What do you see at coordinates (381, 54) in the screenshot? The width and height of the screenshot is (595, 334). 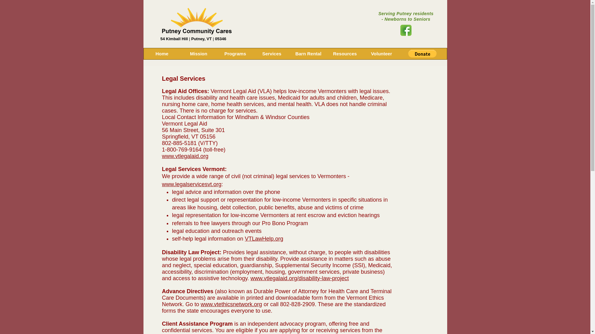 I see `Volunteer` at bounding box center [381, 54].